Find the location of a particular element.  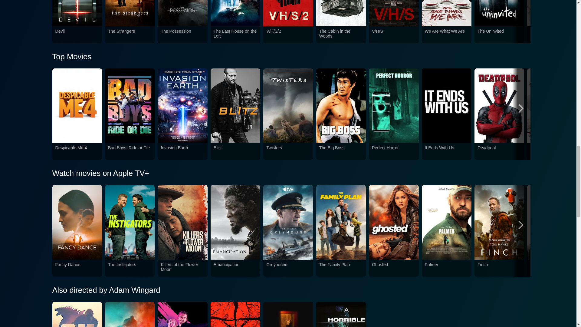

Hostel is located at coordinates (552, 35).